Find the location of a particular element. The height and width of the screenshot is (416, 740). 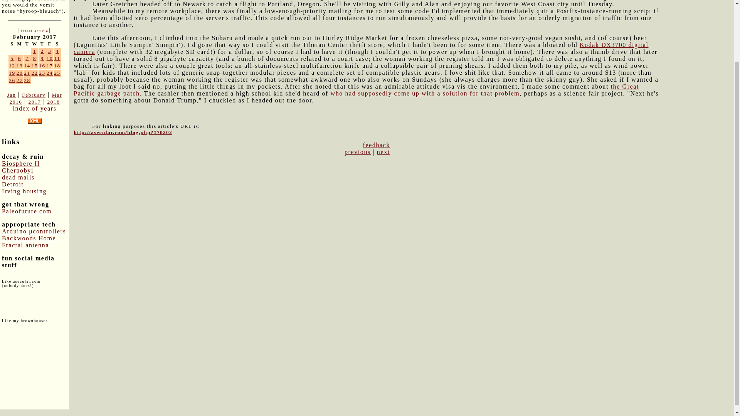

28 is located at coordinates (27, 80).